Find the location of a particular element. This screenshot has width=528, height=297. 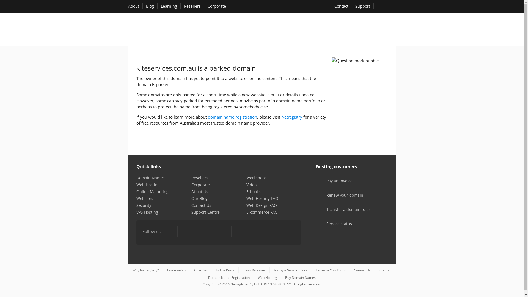

Security is located at coordinates (144, 205).